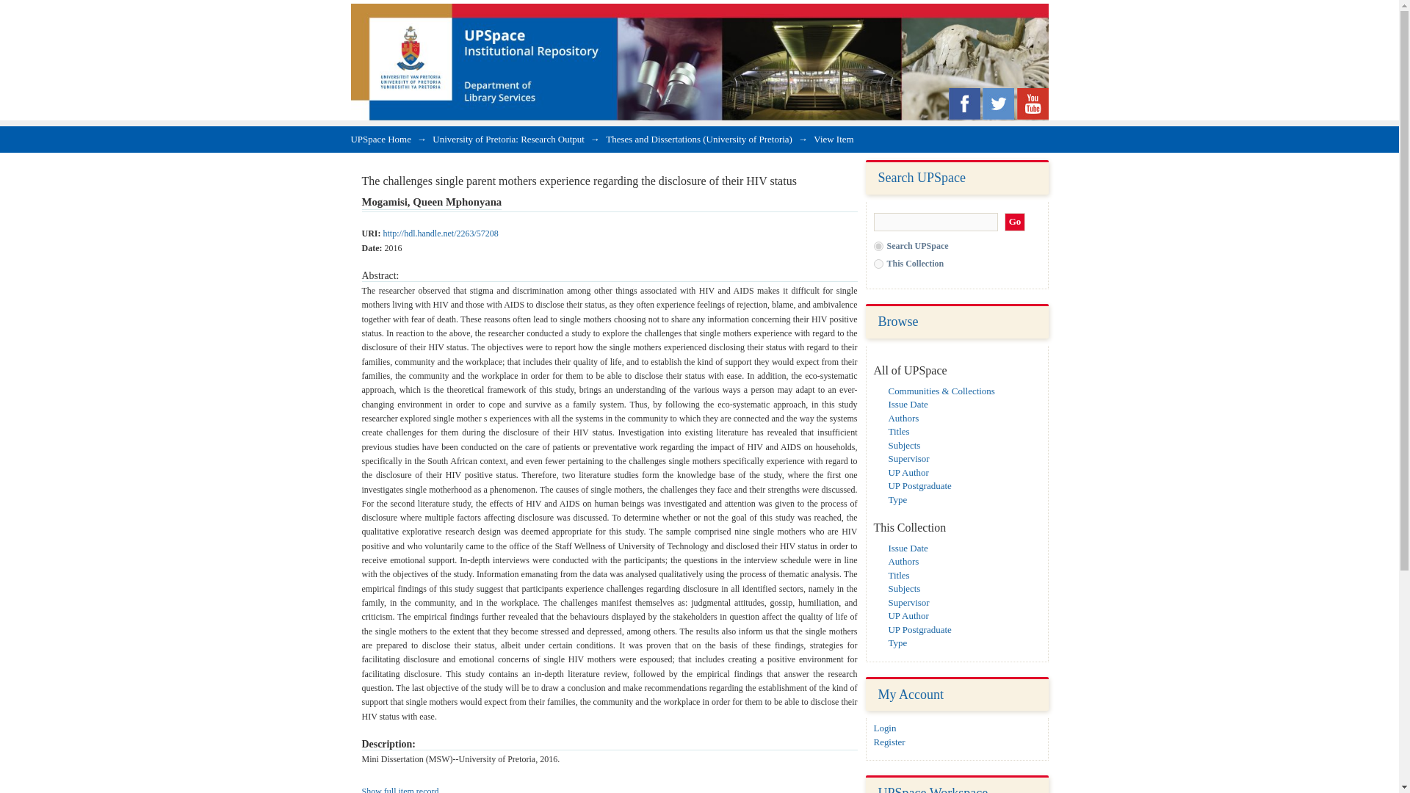 This screenshot has height=793, width=1410. Describe the element at coordinates (508, 139) in the screenshot. I see `University of Pretoria: Research Output` at that location.